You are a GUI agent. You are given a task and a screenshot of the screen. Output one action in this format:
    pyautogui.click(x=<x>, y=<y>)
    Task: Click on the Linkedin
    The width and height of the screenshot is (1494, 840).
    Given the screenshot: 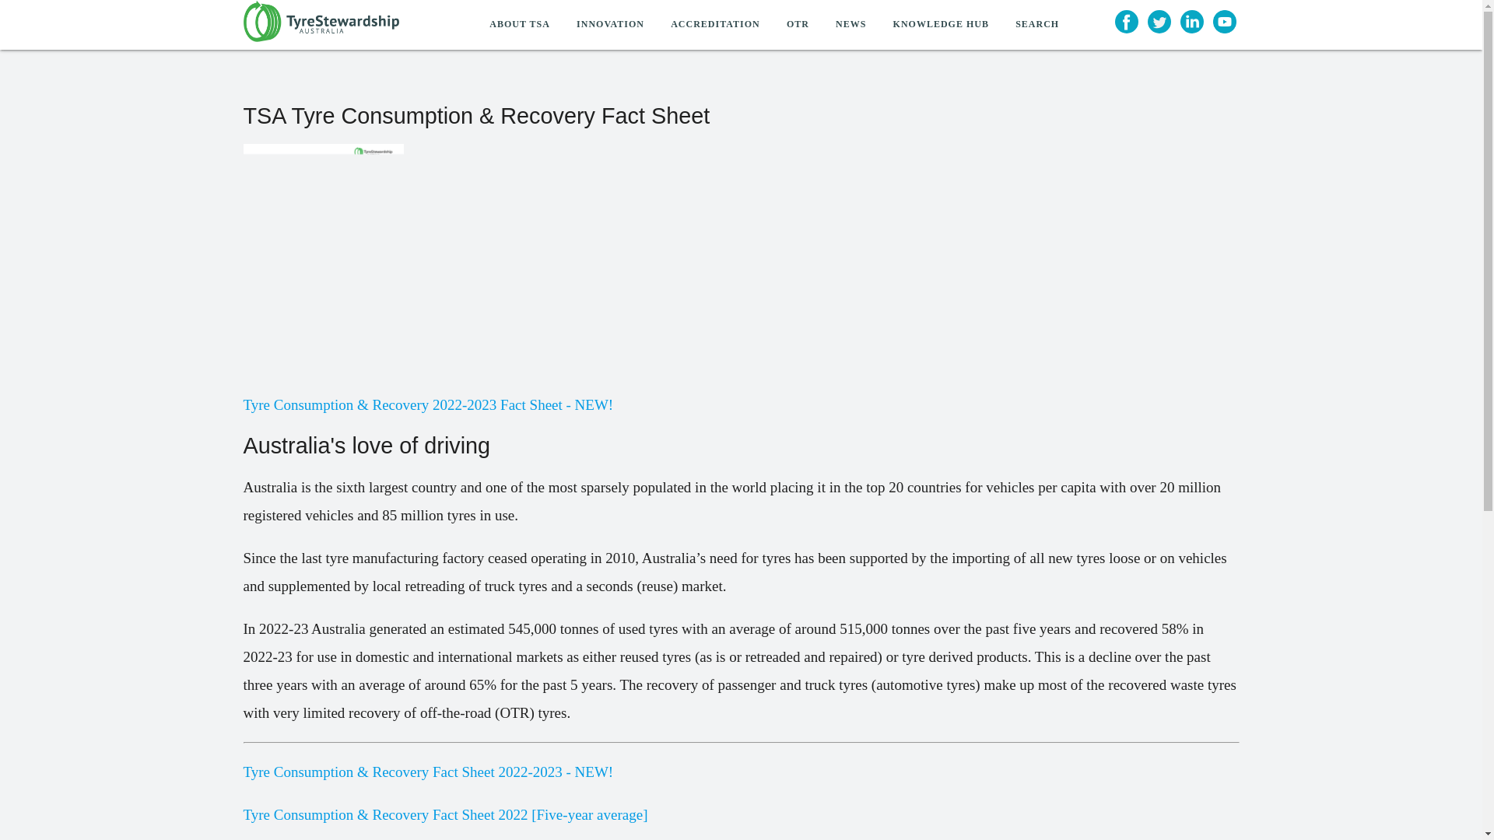 What is the action you would take?
    pyautogui.click(x=1186, y=16)
    